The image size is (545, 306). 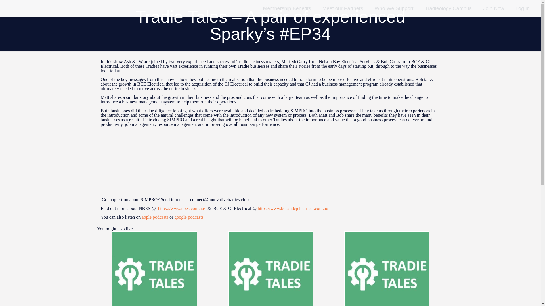 I want to click on Meet our Partners, so click(x=343, y=8).